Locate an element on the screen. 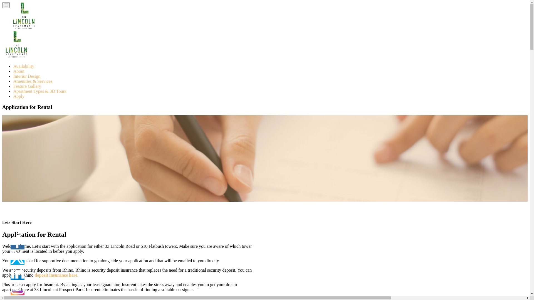  Apply is located at coordinates (19, 96).